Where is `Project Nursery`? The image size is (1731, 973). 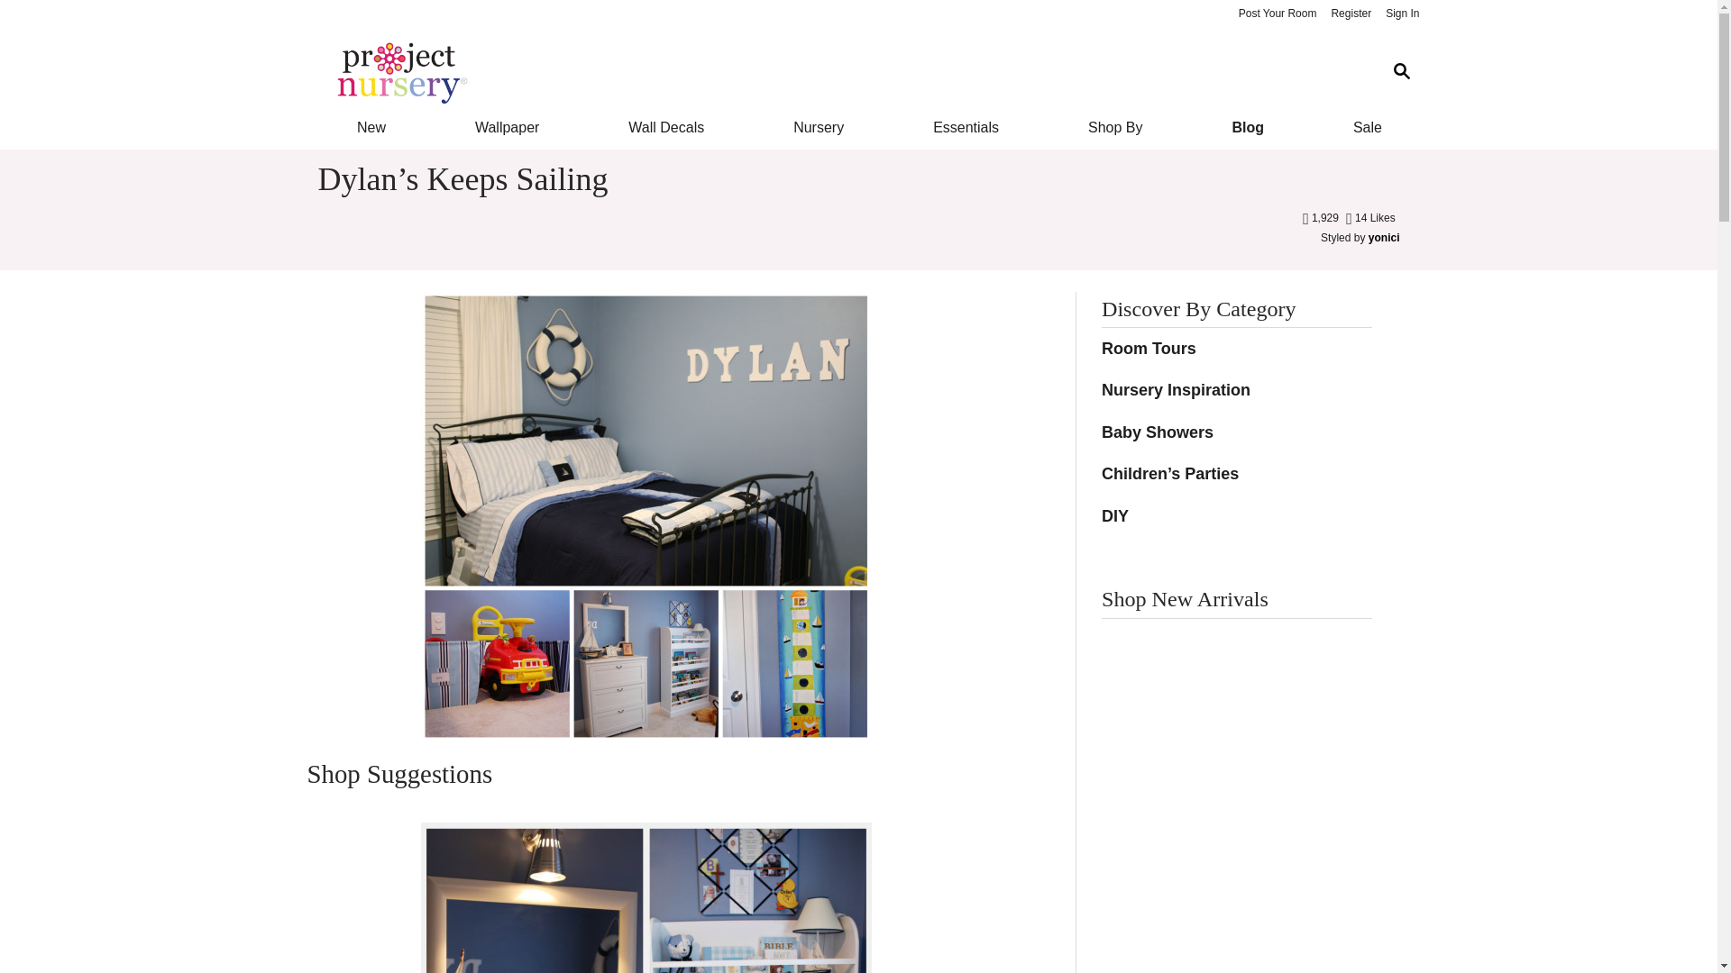 Project Nursery is located at coordinates (844, 72).